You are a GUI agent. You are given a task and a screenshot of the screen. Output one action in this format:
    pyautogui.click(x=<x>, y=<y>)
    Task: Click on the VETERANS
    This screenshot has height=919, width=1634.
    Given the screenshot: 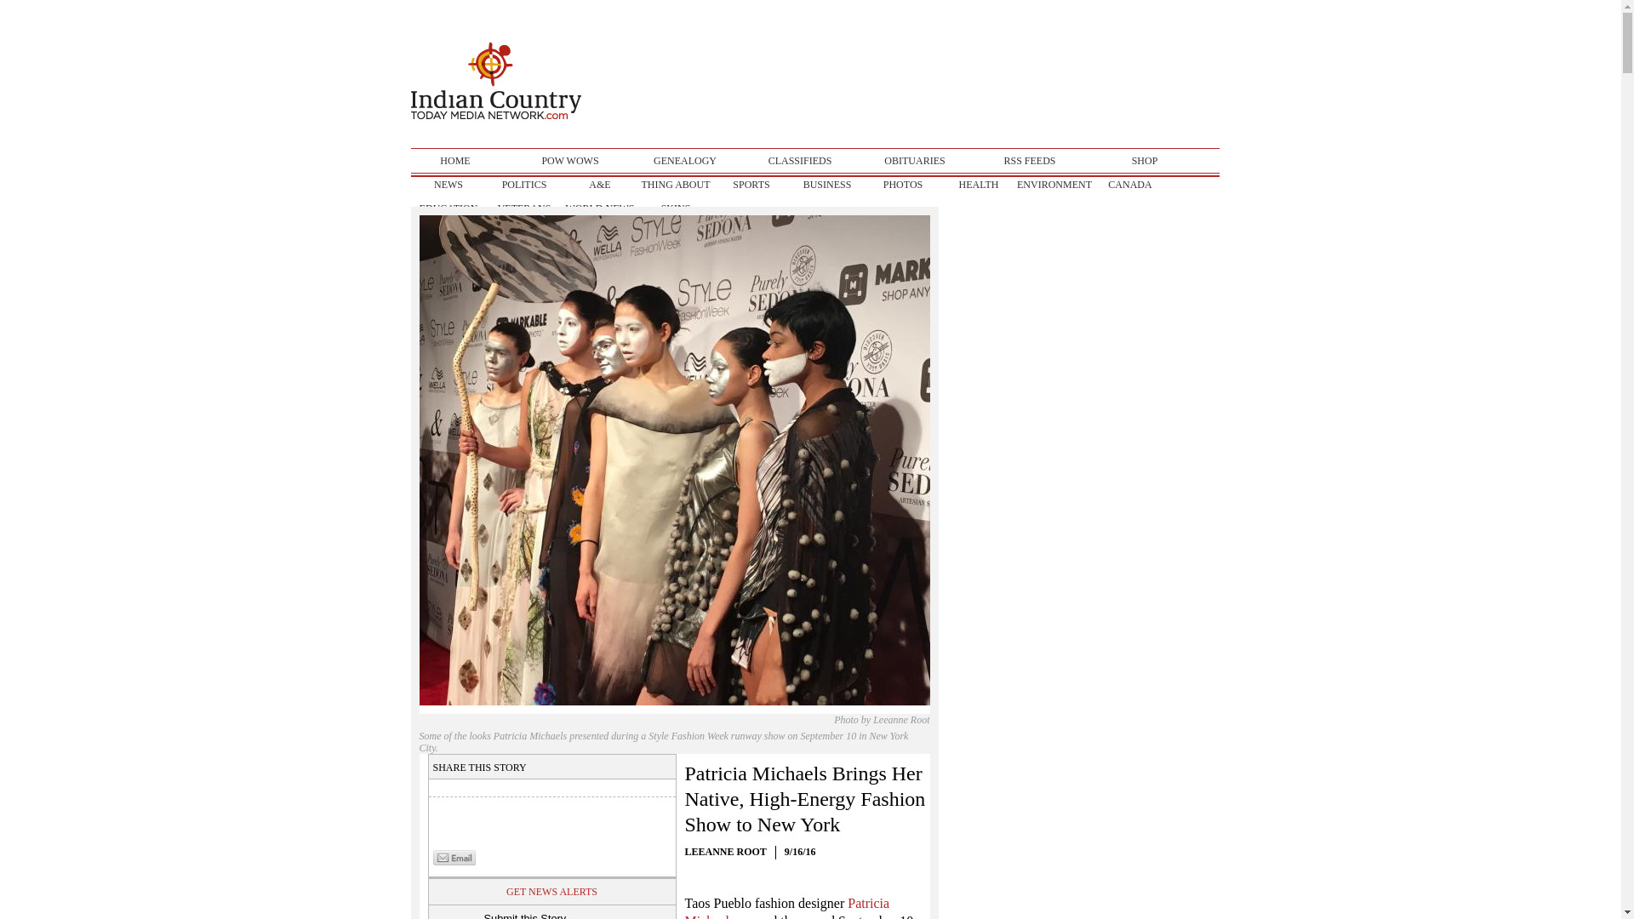 What is the action you would take?
    pyautogui.click(x=524, y=208)
    